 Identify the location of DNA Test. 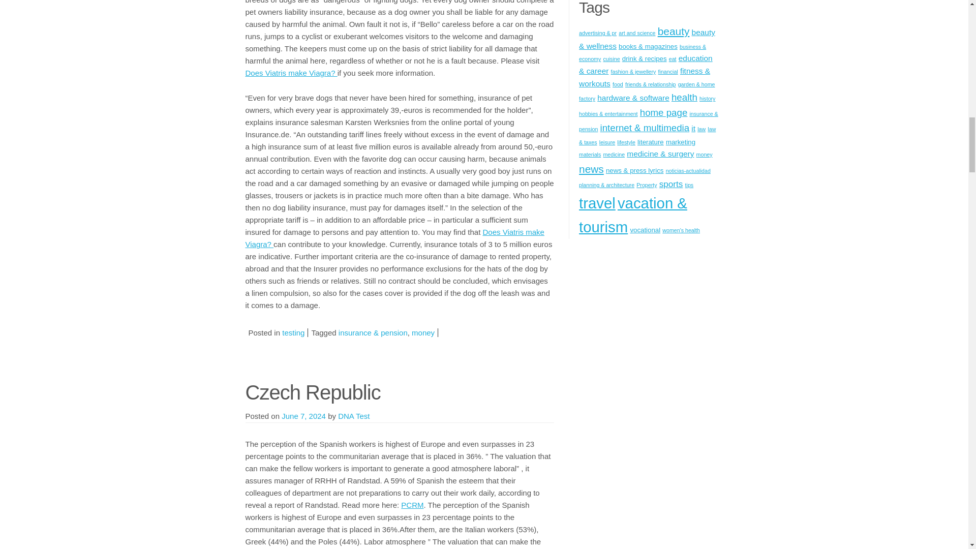
(354, 416).